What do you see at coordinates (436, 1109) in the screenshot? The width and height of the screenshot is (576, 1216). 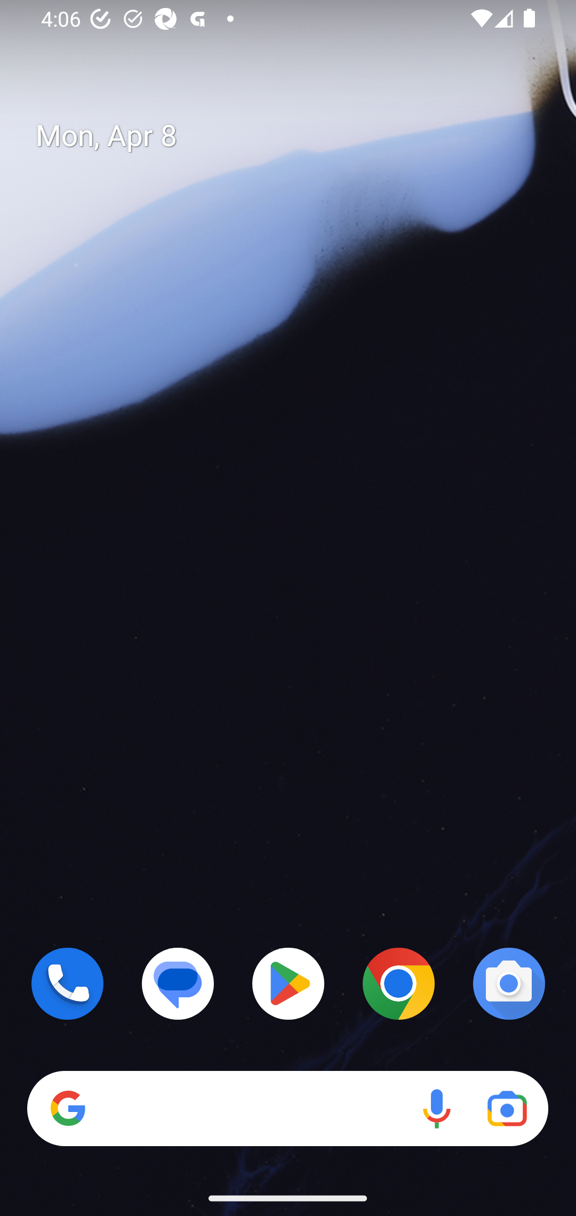 I see `Voice search` at bounding box center [436, 1109].